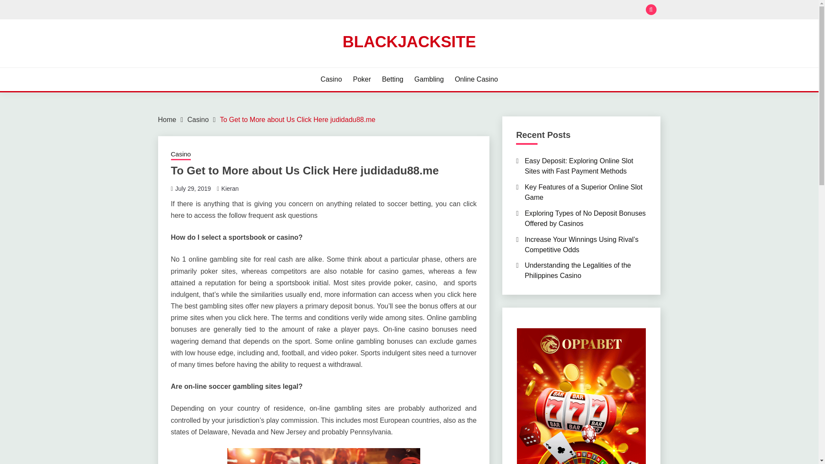 This screenshot has height=464, width=825. Describe the element at coordinates (577, 271) in the screenshot. I see `Understanding the Legalities of the Philippines Casino` at that location.